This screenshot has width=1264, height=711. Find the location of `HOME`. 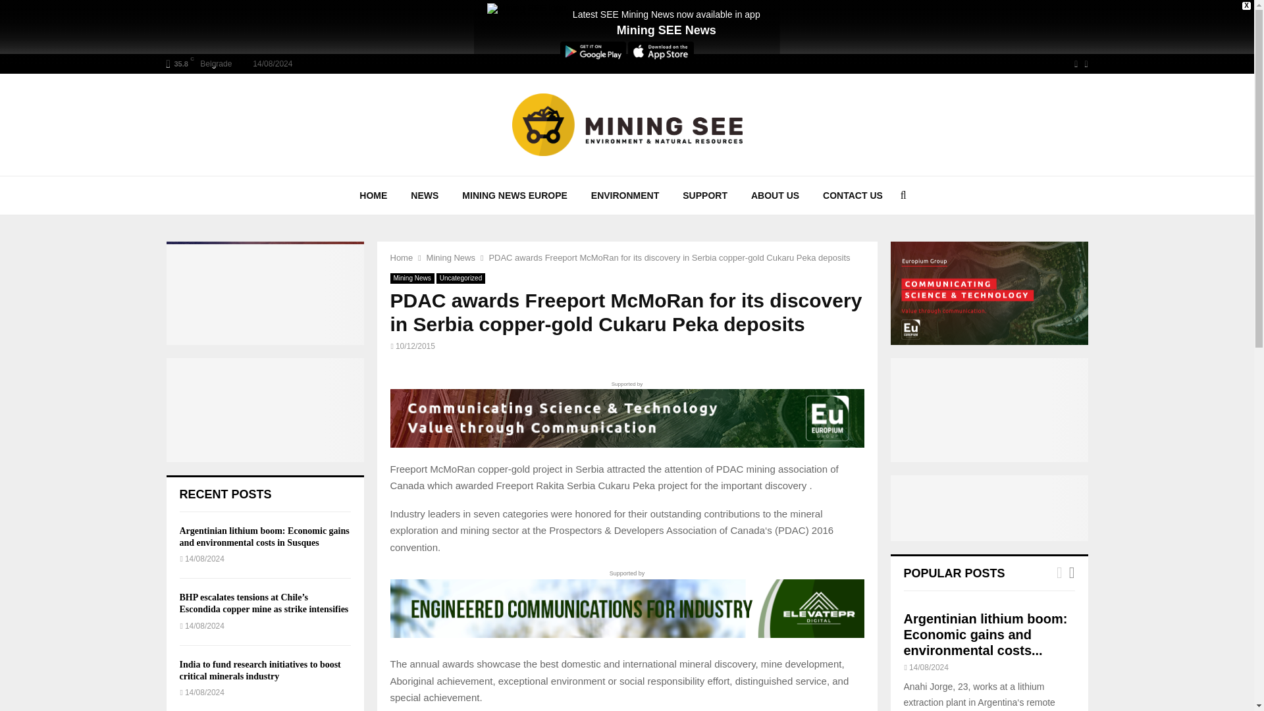

HOME is located at coordinates (373, 195).